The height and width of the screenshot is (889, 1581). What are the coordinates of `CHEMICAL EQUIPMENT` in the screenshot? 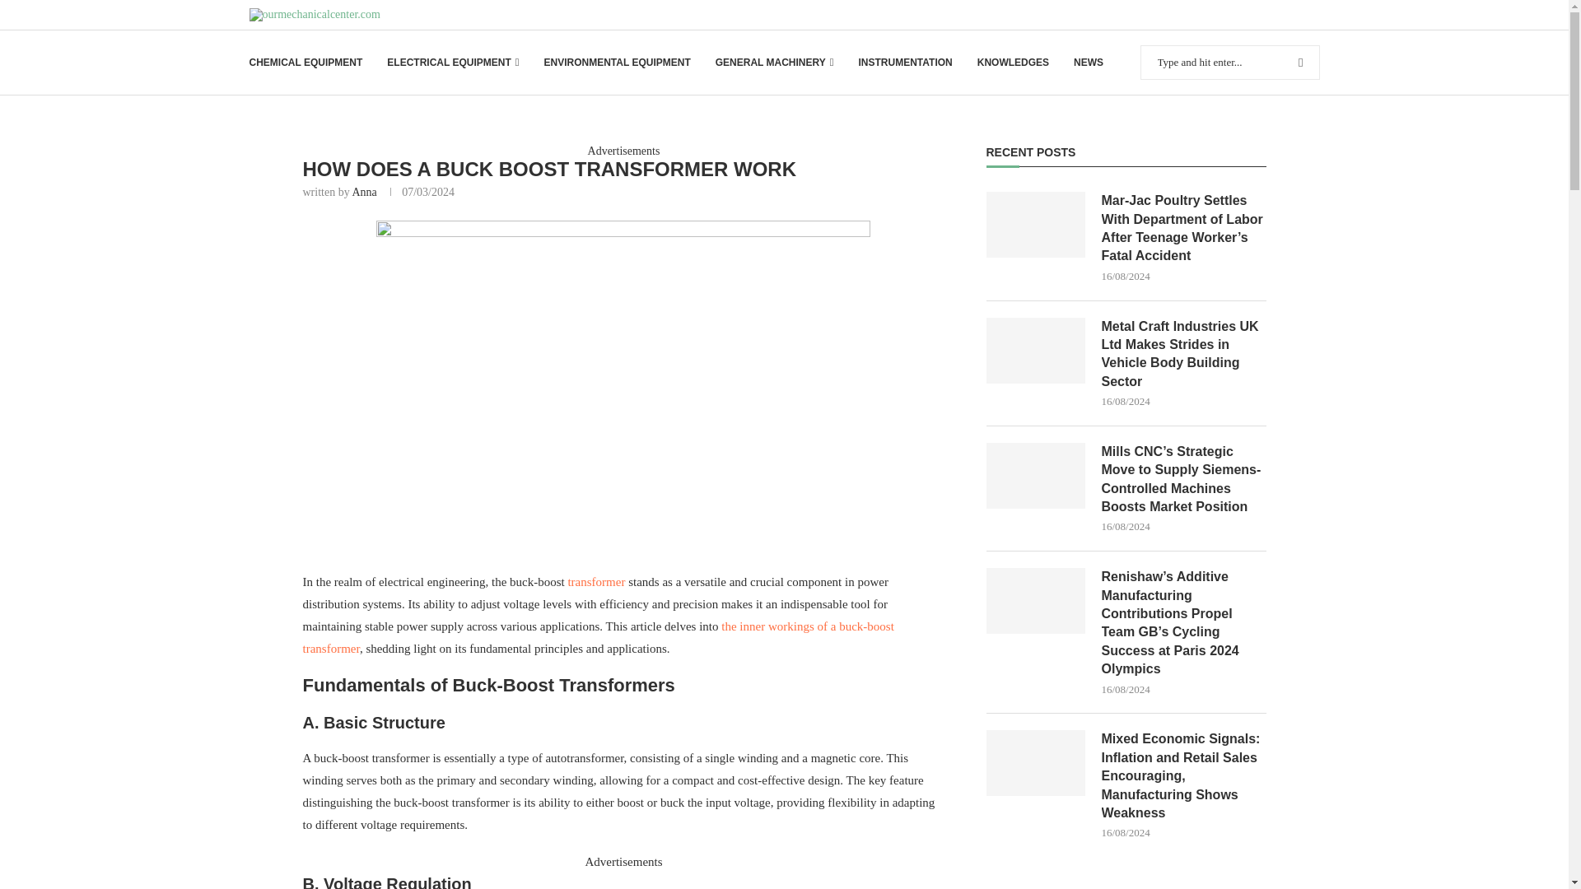 It's located at (305, 63).